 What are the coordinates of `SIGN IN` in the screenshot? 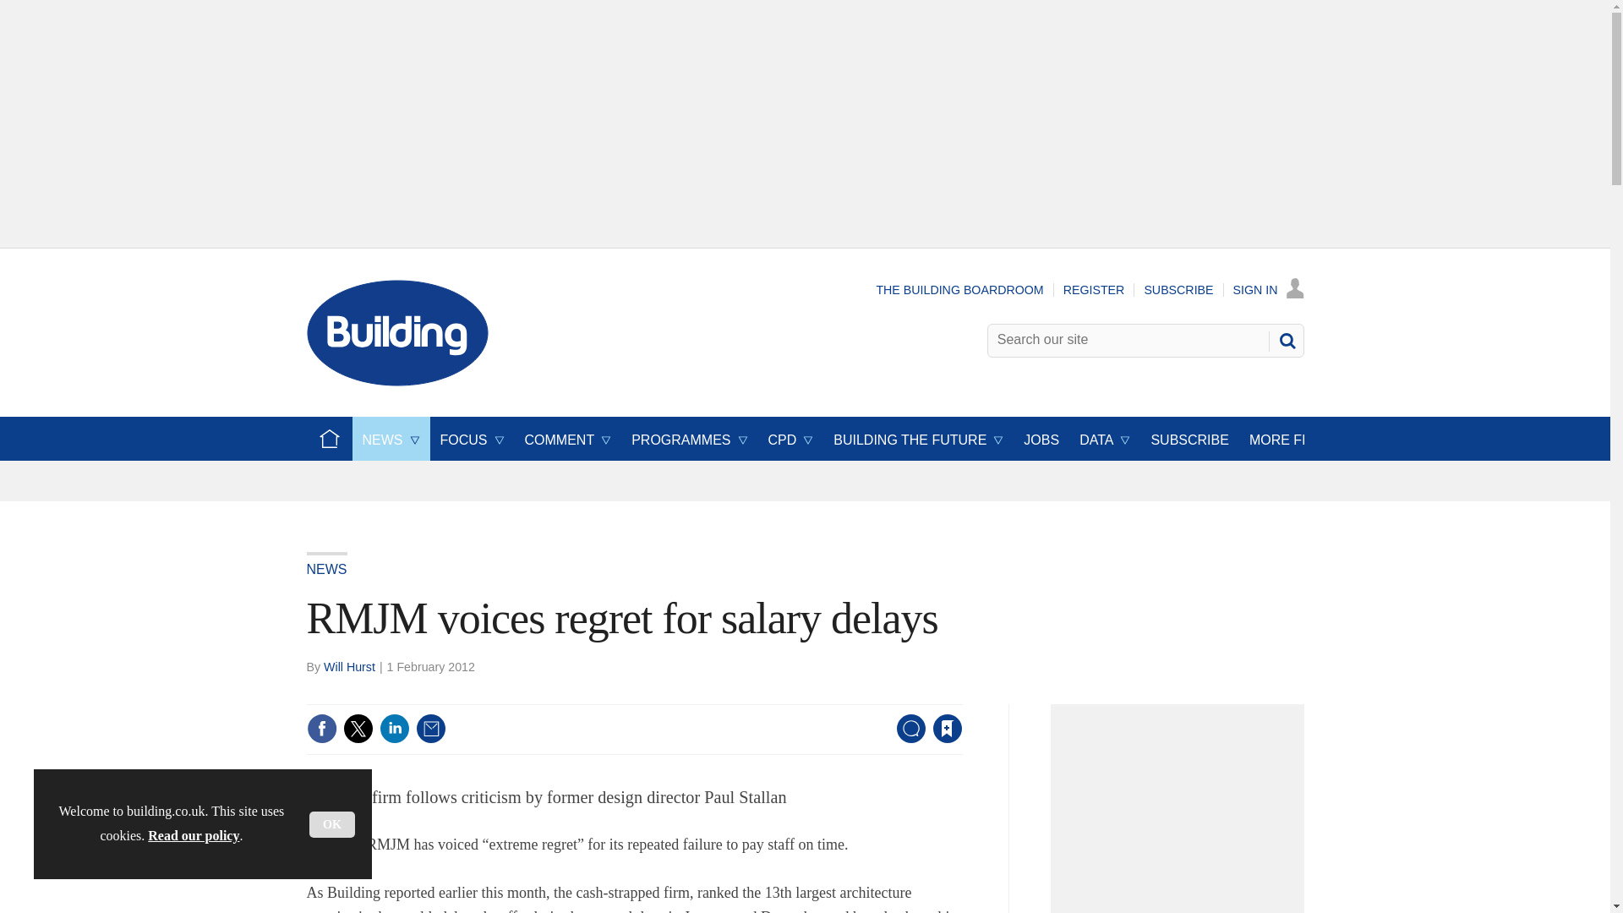 It's located at (1269, 289).